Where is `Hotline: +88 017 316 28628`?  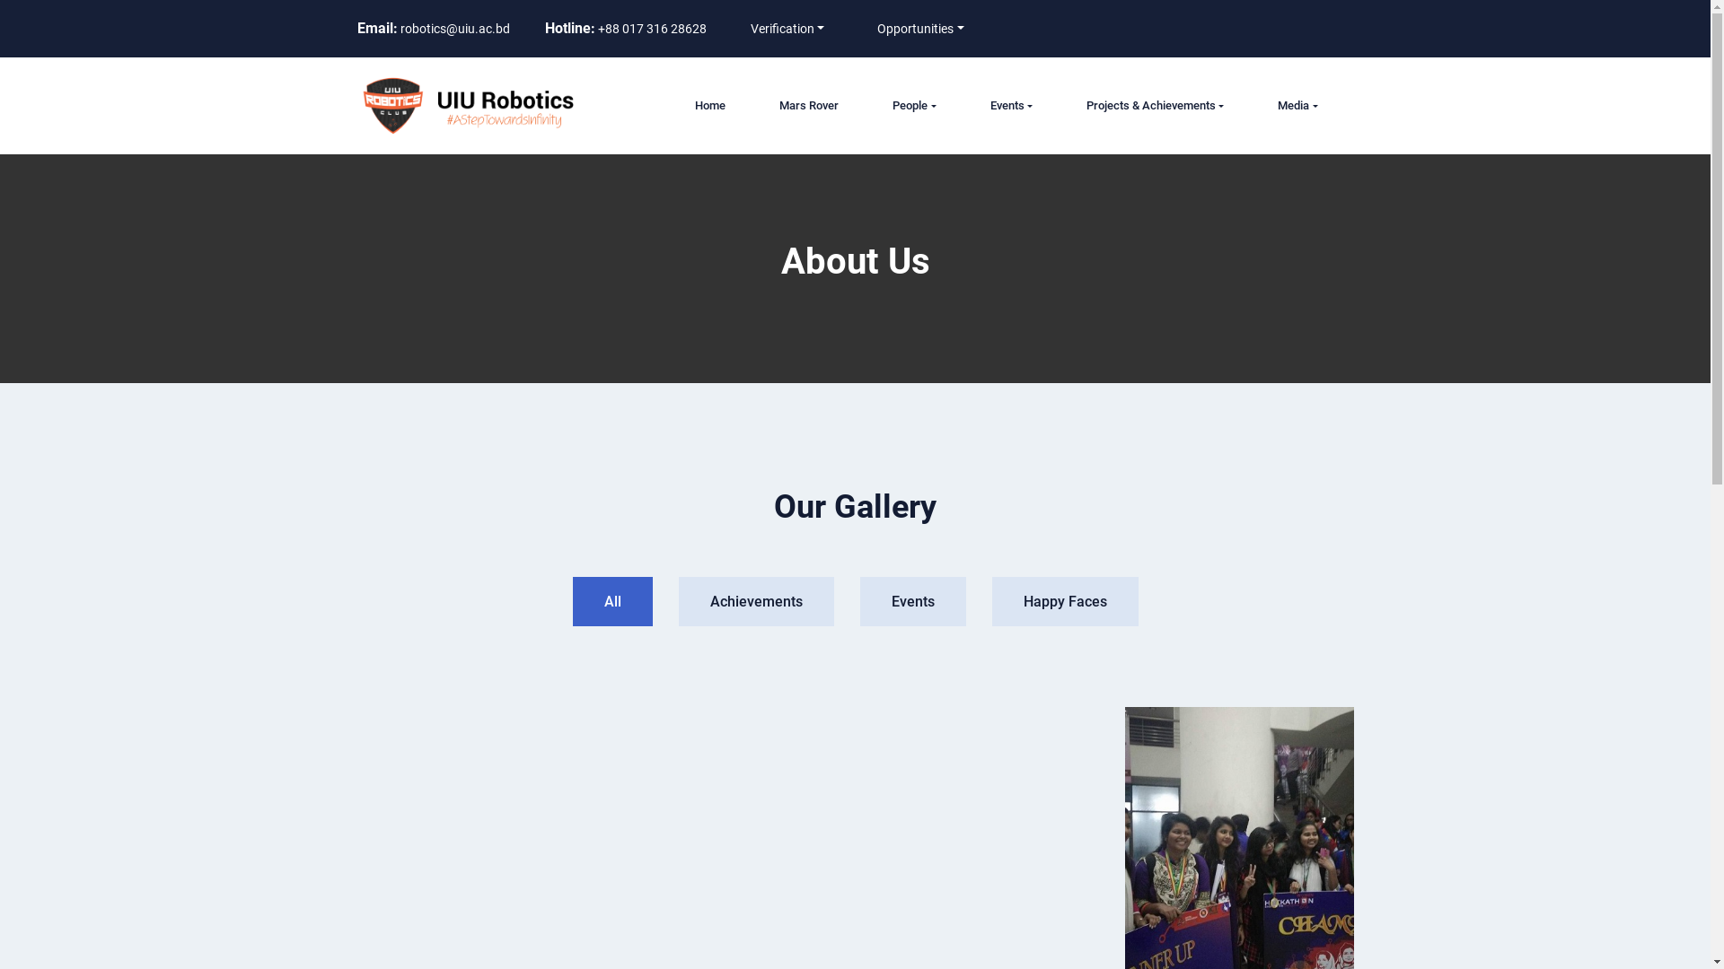
Hotline: +88 017 316 28628 is located at coordinates (625, 29).